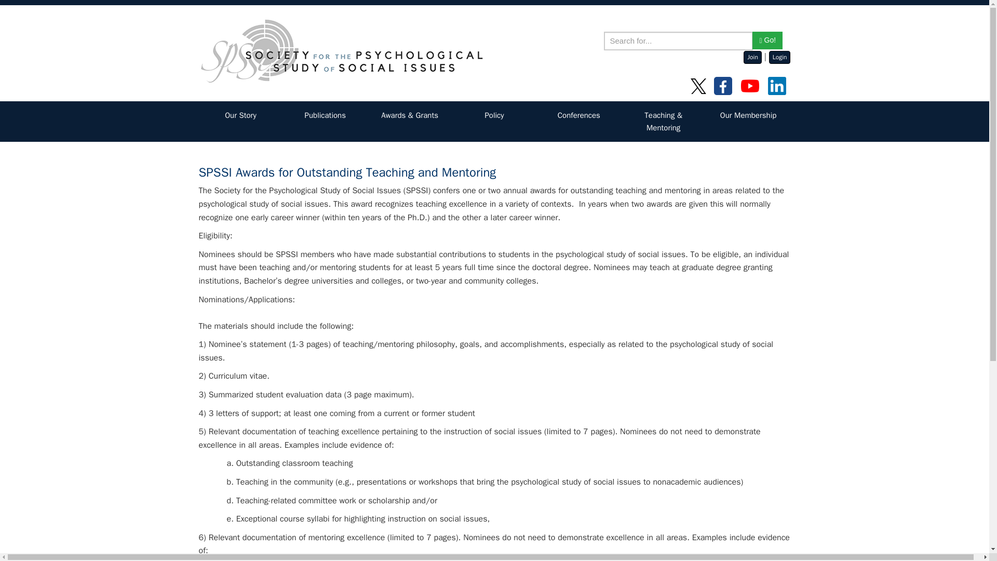  Describe the element at coordinates (779, 57) in the screenshot. I see `Login` at that location.